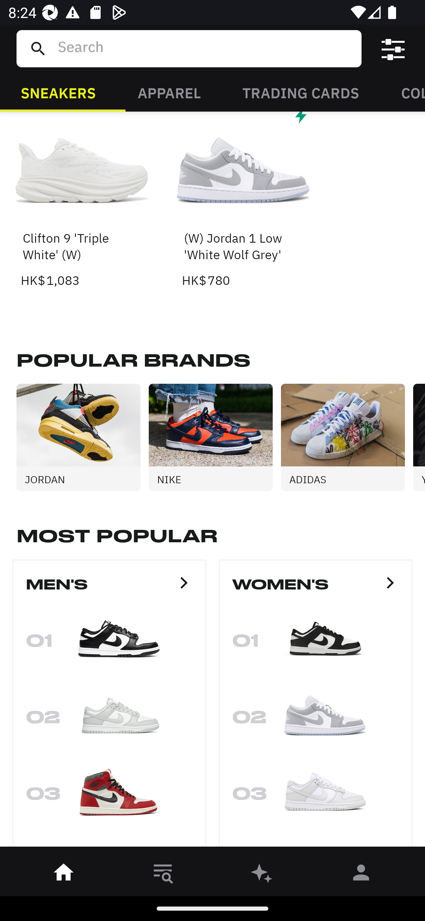 The width and height of the screenshot is (425, 921). Describe the element at coordinates (244, 201) in the screenshot. I see ` (W) Jordan 1 Low 'White Wolf Grey' HK$ 780` at that location.